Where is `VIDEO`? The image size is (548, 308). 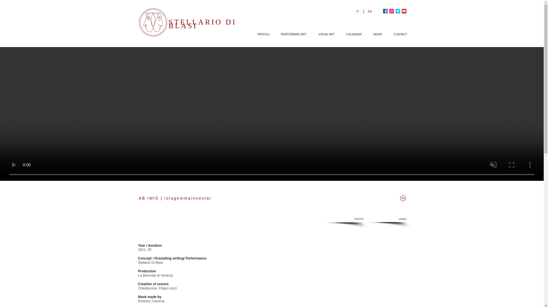
VIDEO is located at coordinates (387, 219).